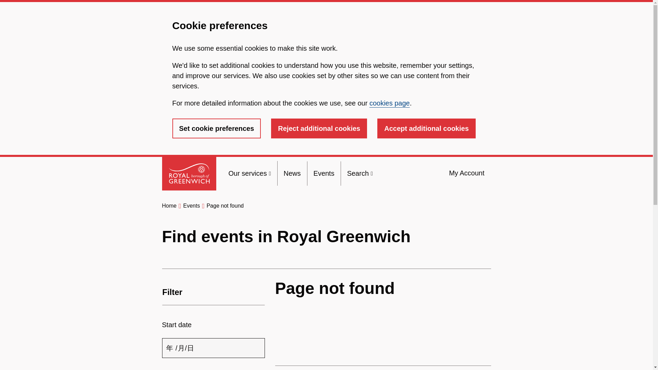 This screenshot has width=658, height=370. What do you see at coordinates (466, 173) in the screenshot?
I see `My Account` at bounding box center [466, 173].